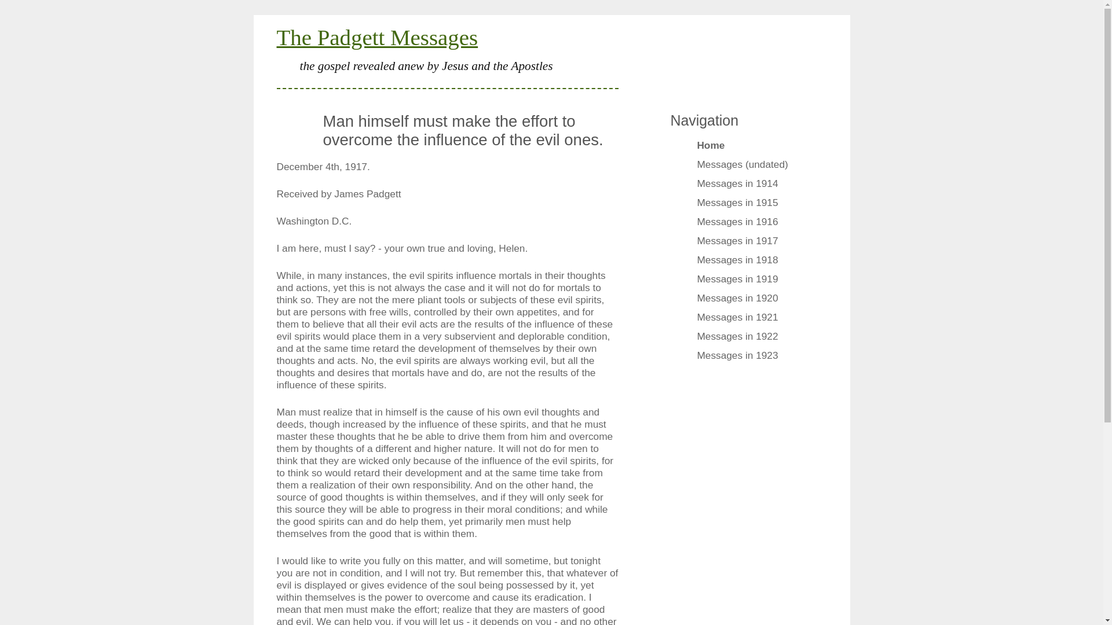 The width and height of the screenshot is (1112, 625). Describe the element at coordinates (378, 37) in the screenshot. I see `The Padgett Messages` at that location.